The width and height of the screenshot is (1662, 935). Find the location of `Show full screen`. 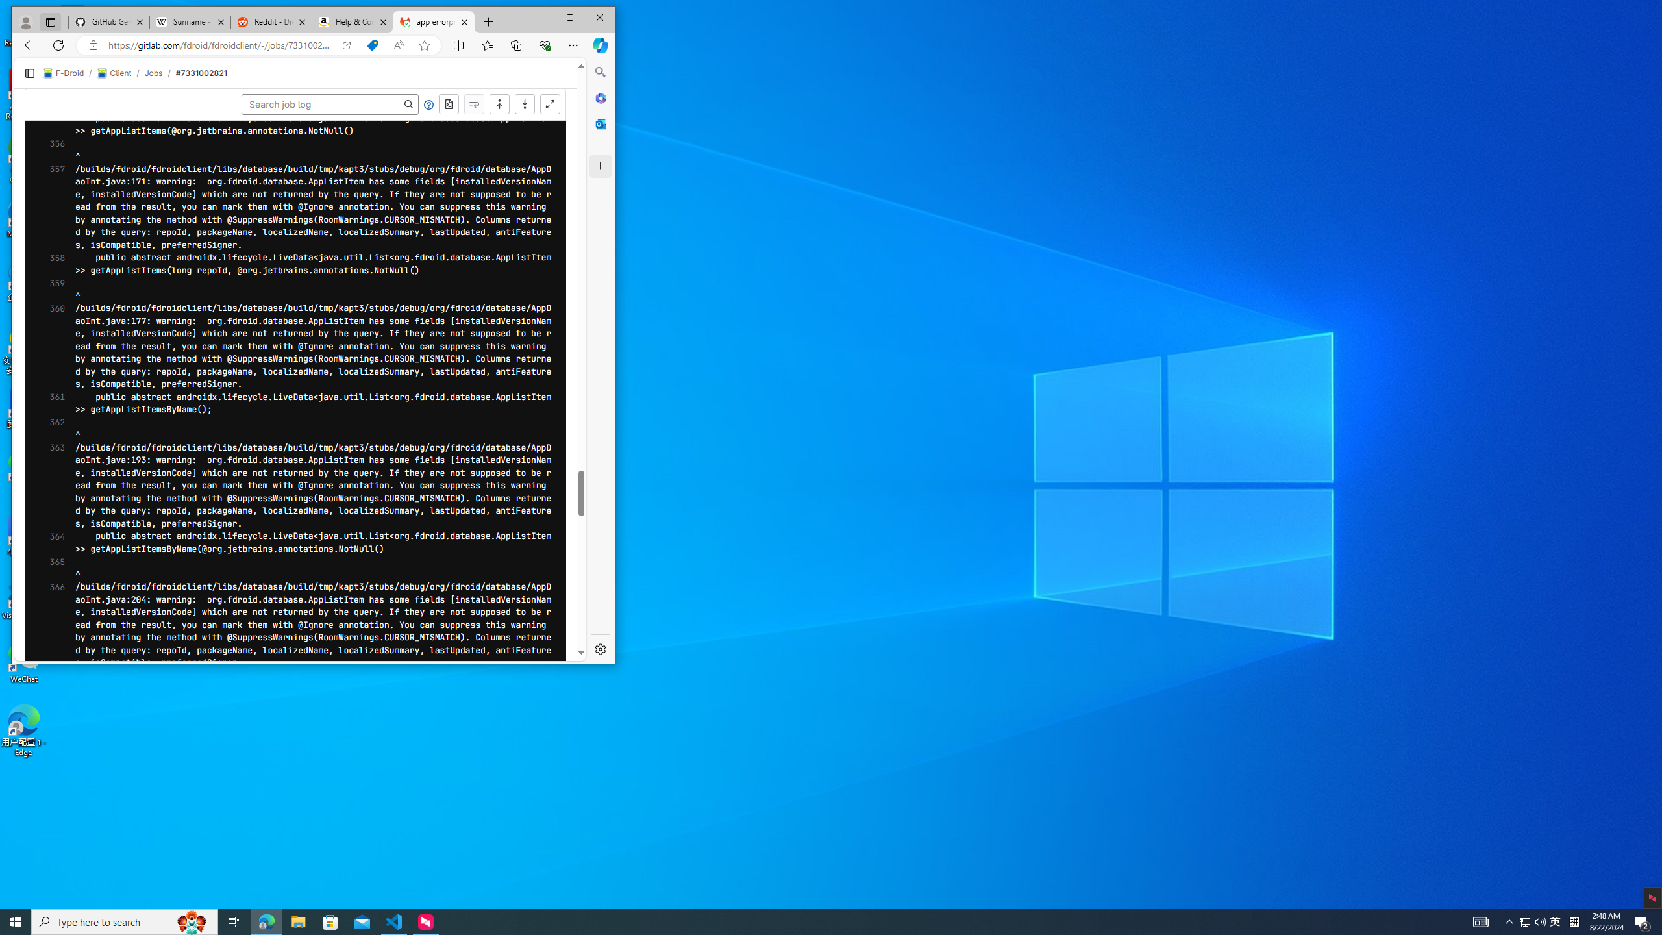

Show full screen is located at coordinates (1592, 93).